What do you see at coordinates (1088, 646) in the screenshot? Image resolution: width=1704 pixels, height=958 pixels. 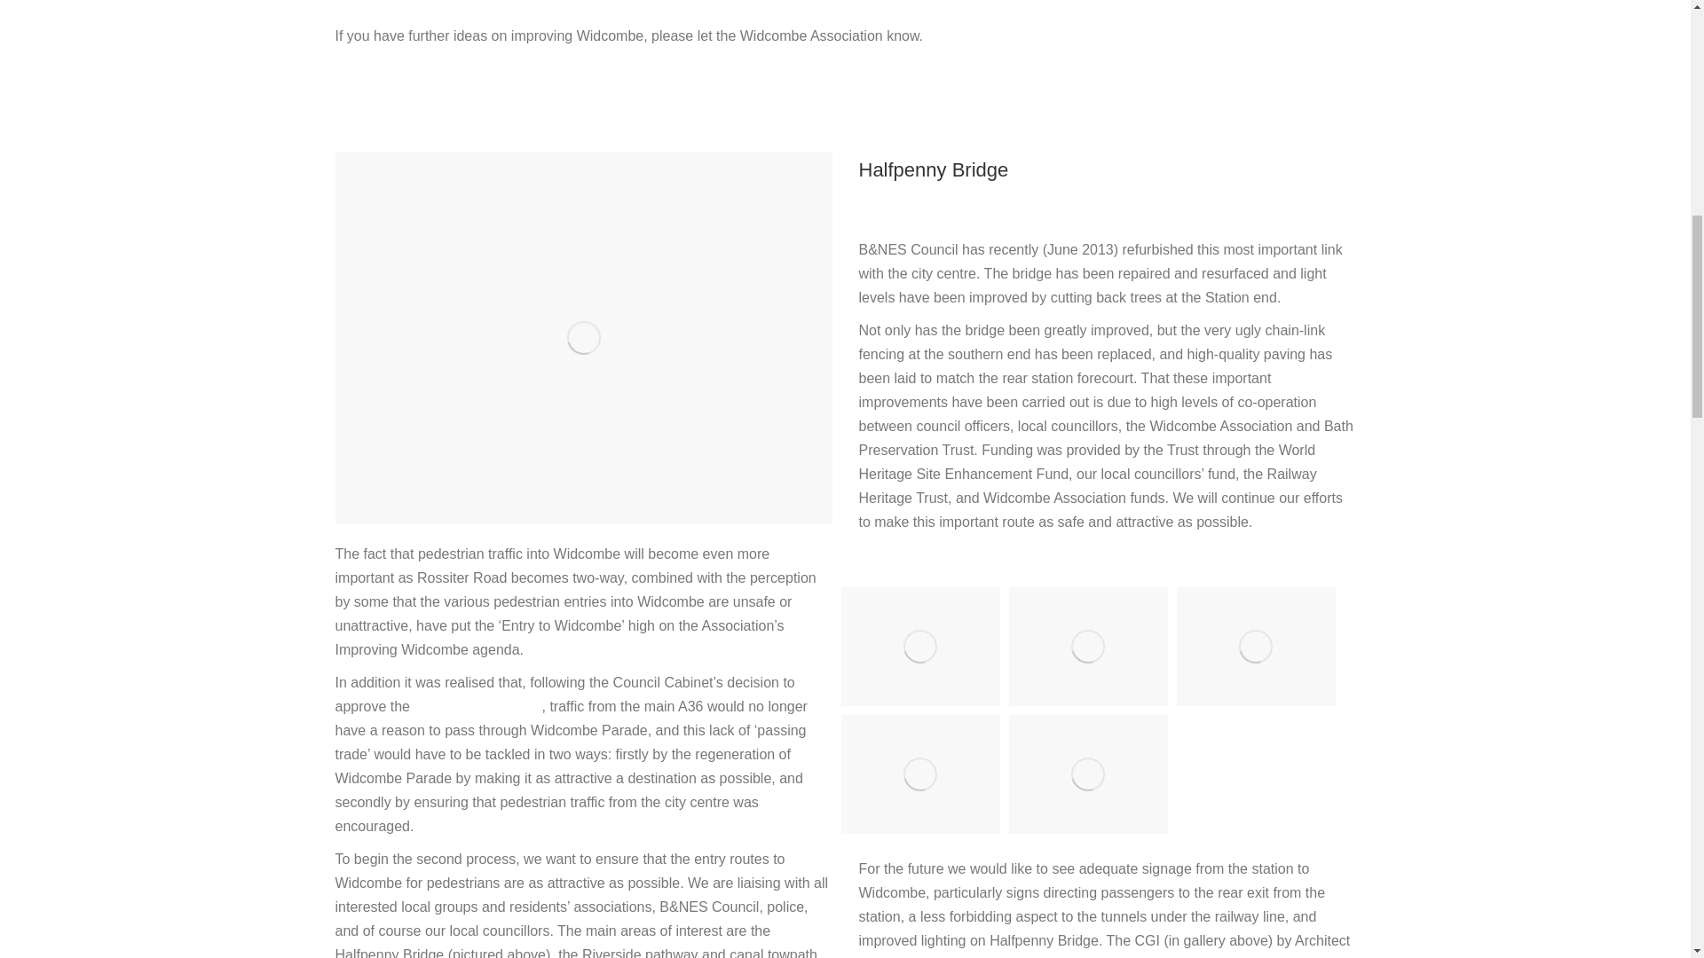 I see `New Railings and Paving 2013` at bounding box center [1088, 646].